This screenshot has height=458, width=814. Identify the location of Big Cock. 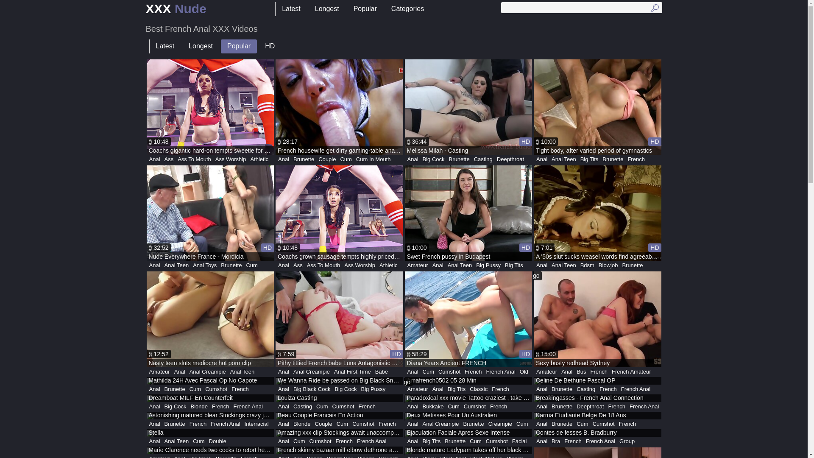
(346, 389).